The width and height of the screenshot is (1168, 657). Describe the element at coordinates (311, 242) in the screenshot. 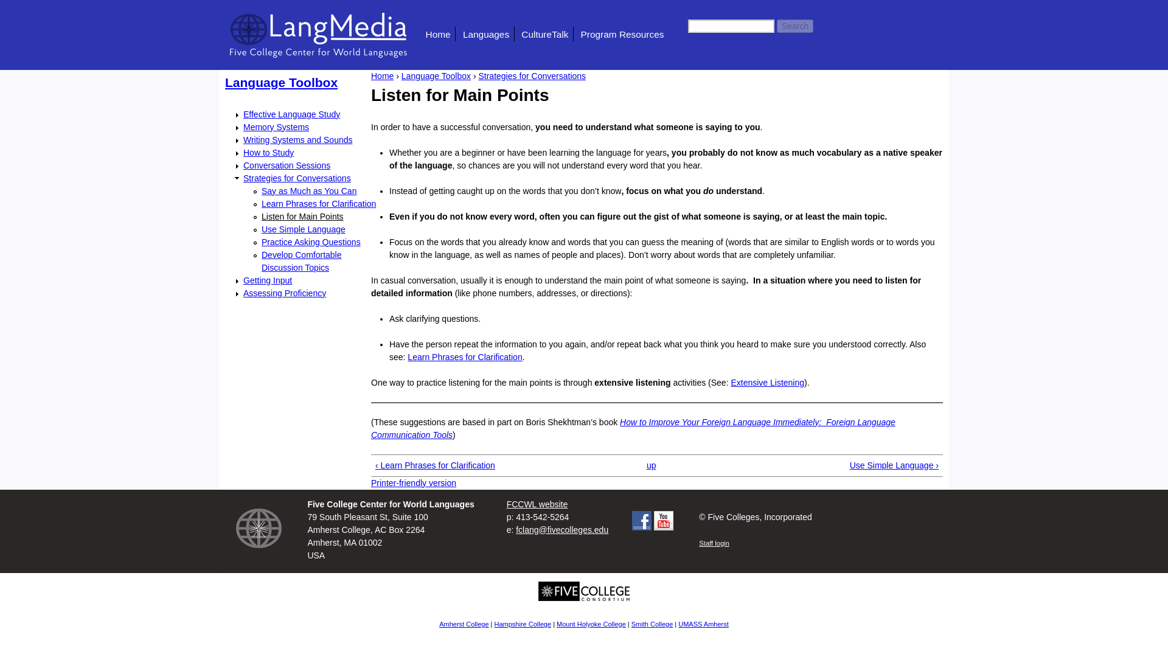

I see `Practice Asking Questions` at that location.